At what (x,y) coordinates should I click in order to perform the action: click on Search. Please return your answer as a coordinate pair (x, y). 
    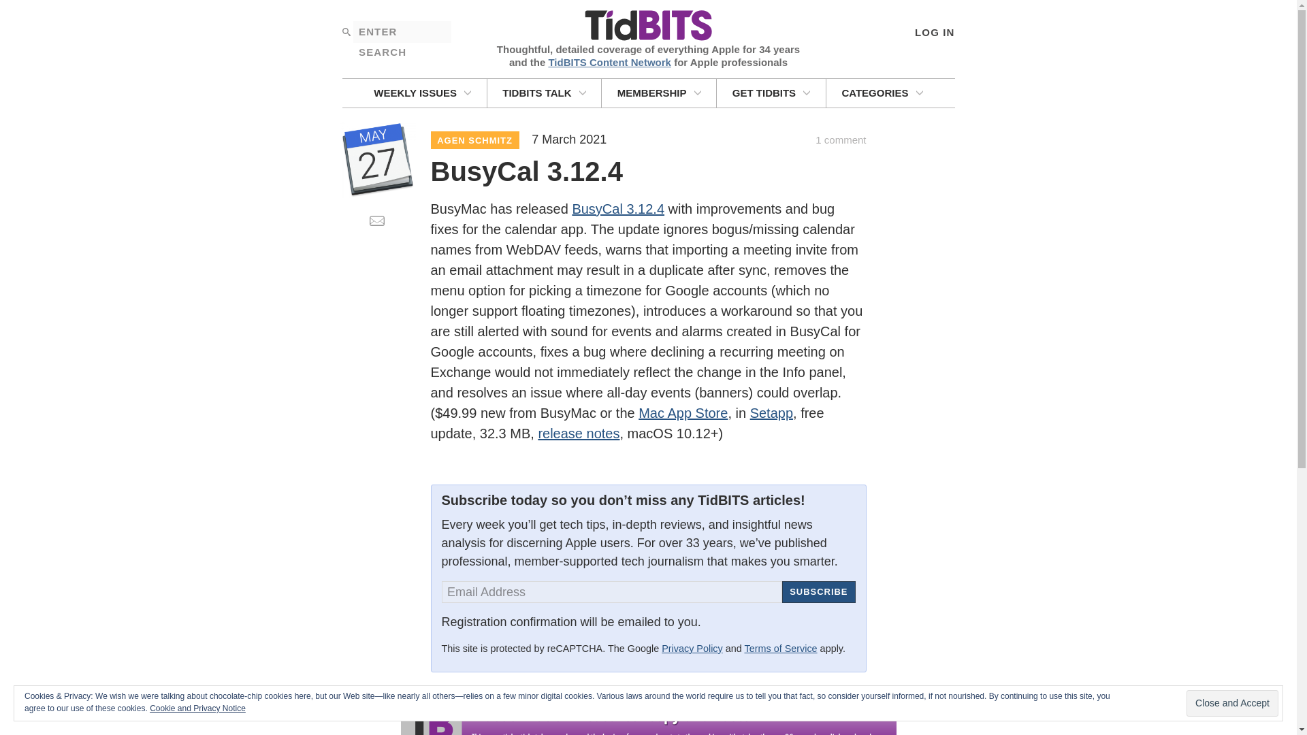
    Looking at the image, I should click on (346, 31).